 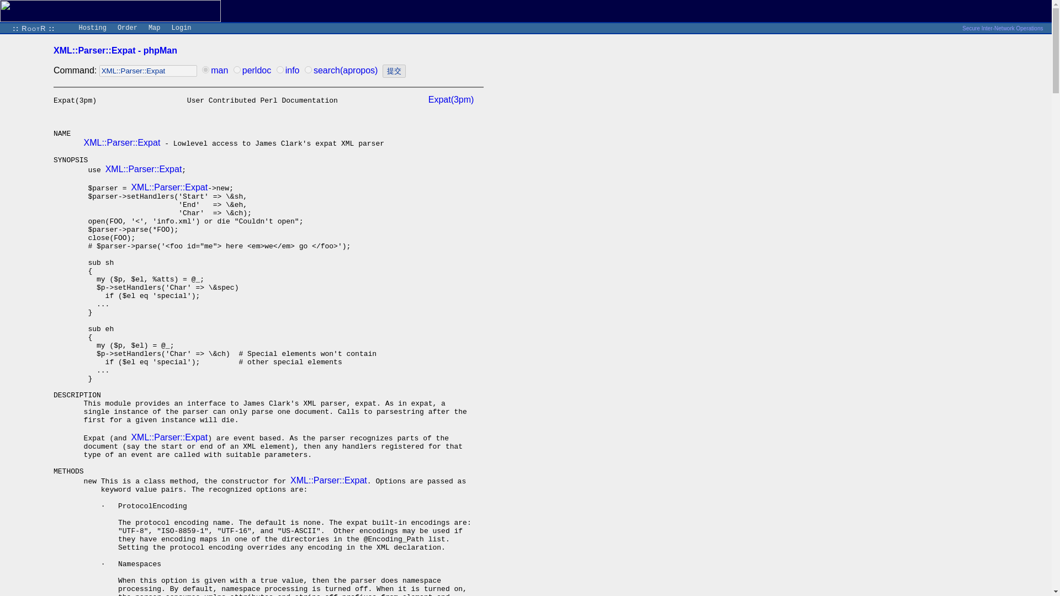 I want to click on XML::Parser::Expat, so click(x=169, y=437).